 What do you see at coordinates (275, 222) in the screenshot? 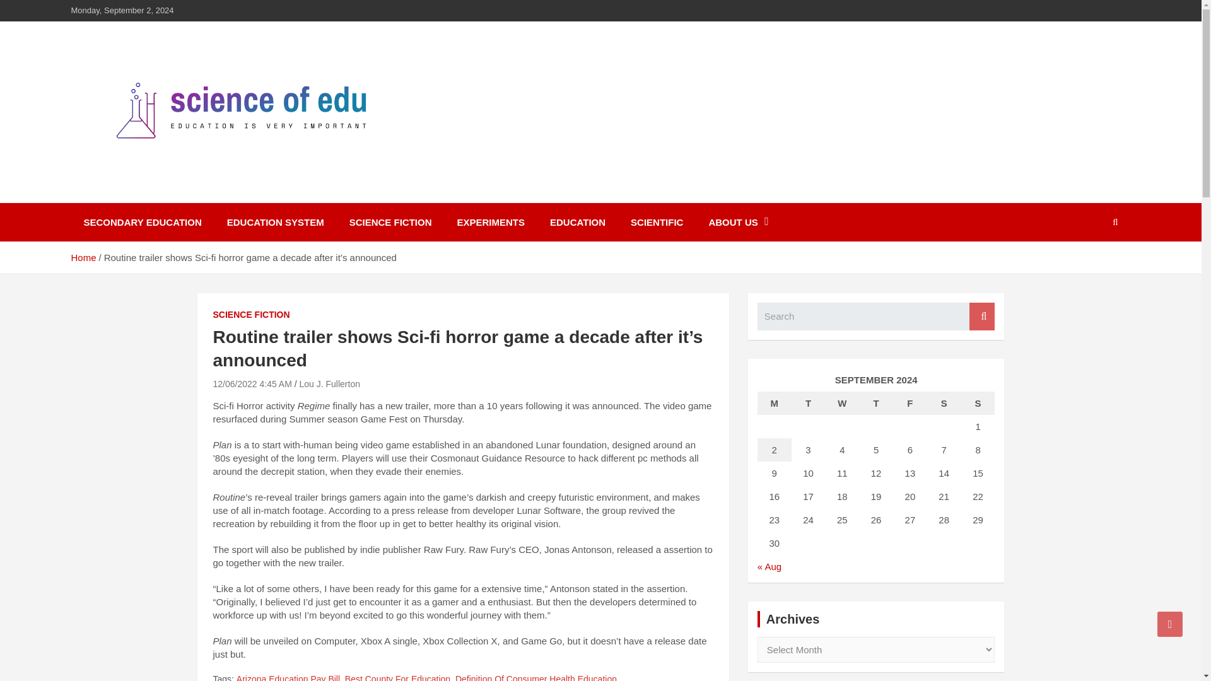
I see `EDUCATION SYSTEM` at bounding box center [275, 222].